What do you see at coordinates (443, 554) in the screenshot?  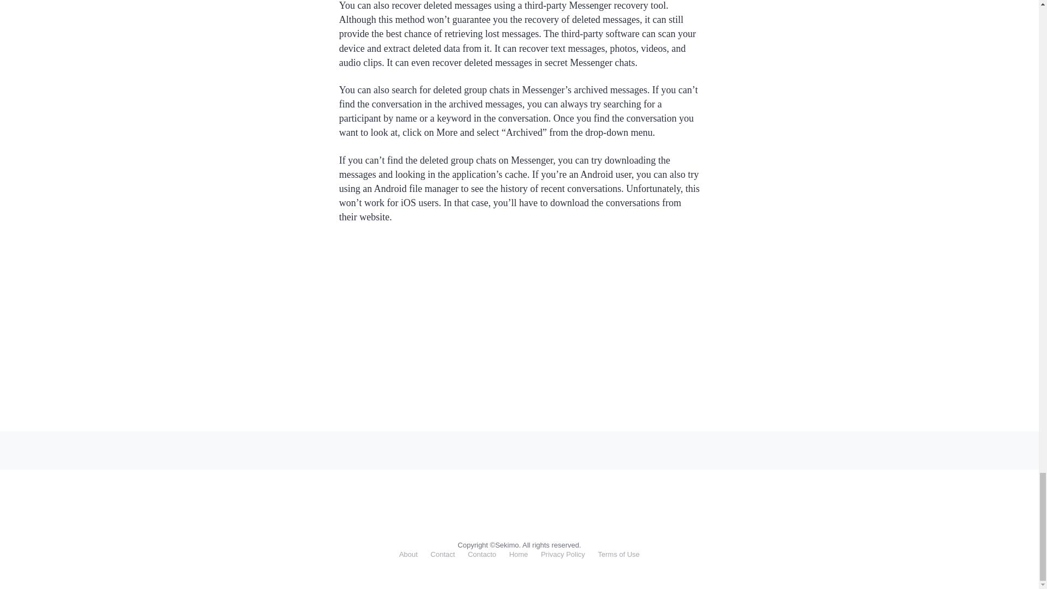 I see `Contact` at bounding box center [443, 554].